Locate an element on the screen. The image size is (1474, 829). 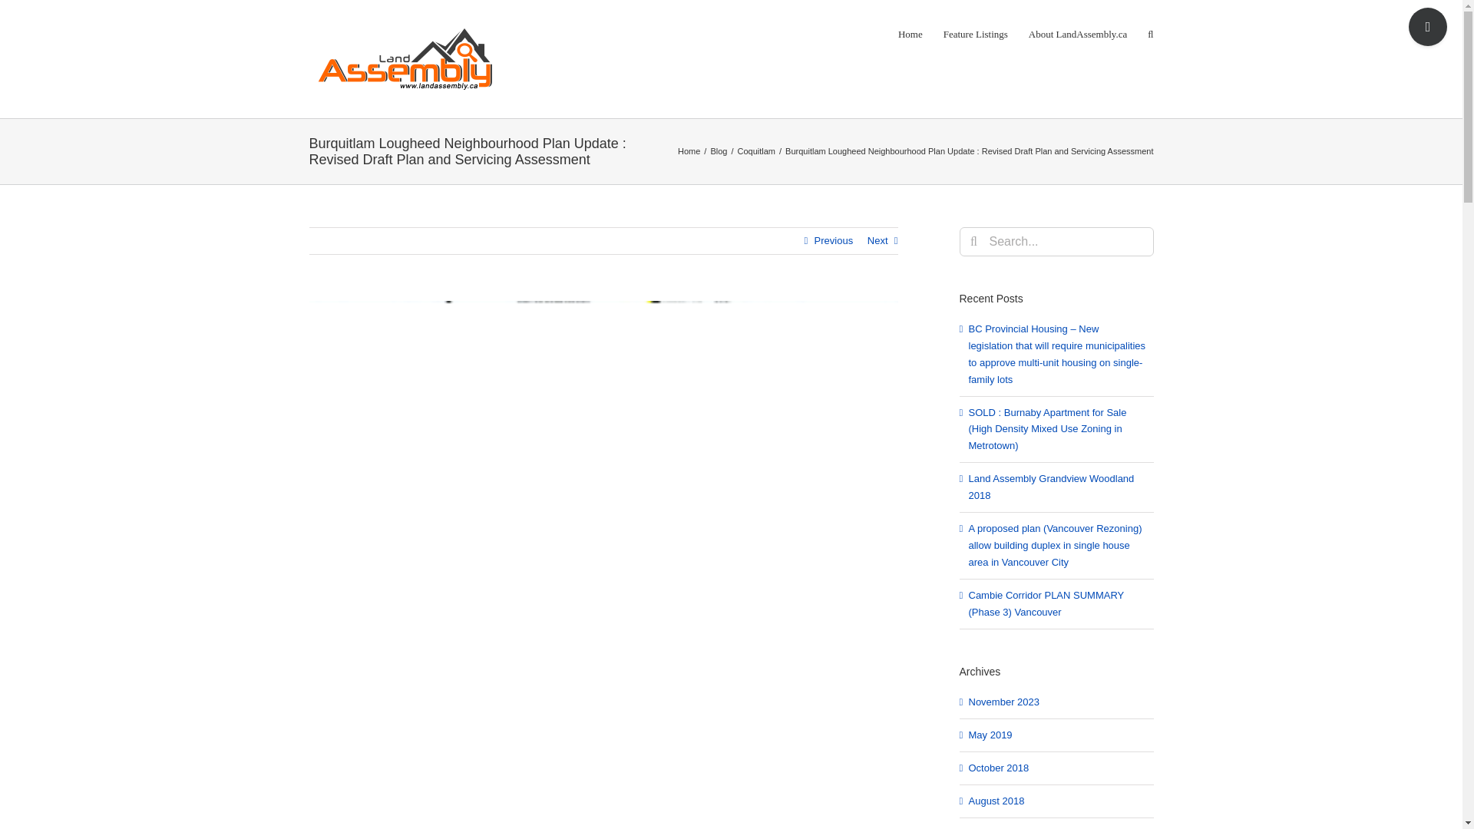
Blog is located at coordinates (719, 151).